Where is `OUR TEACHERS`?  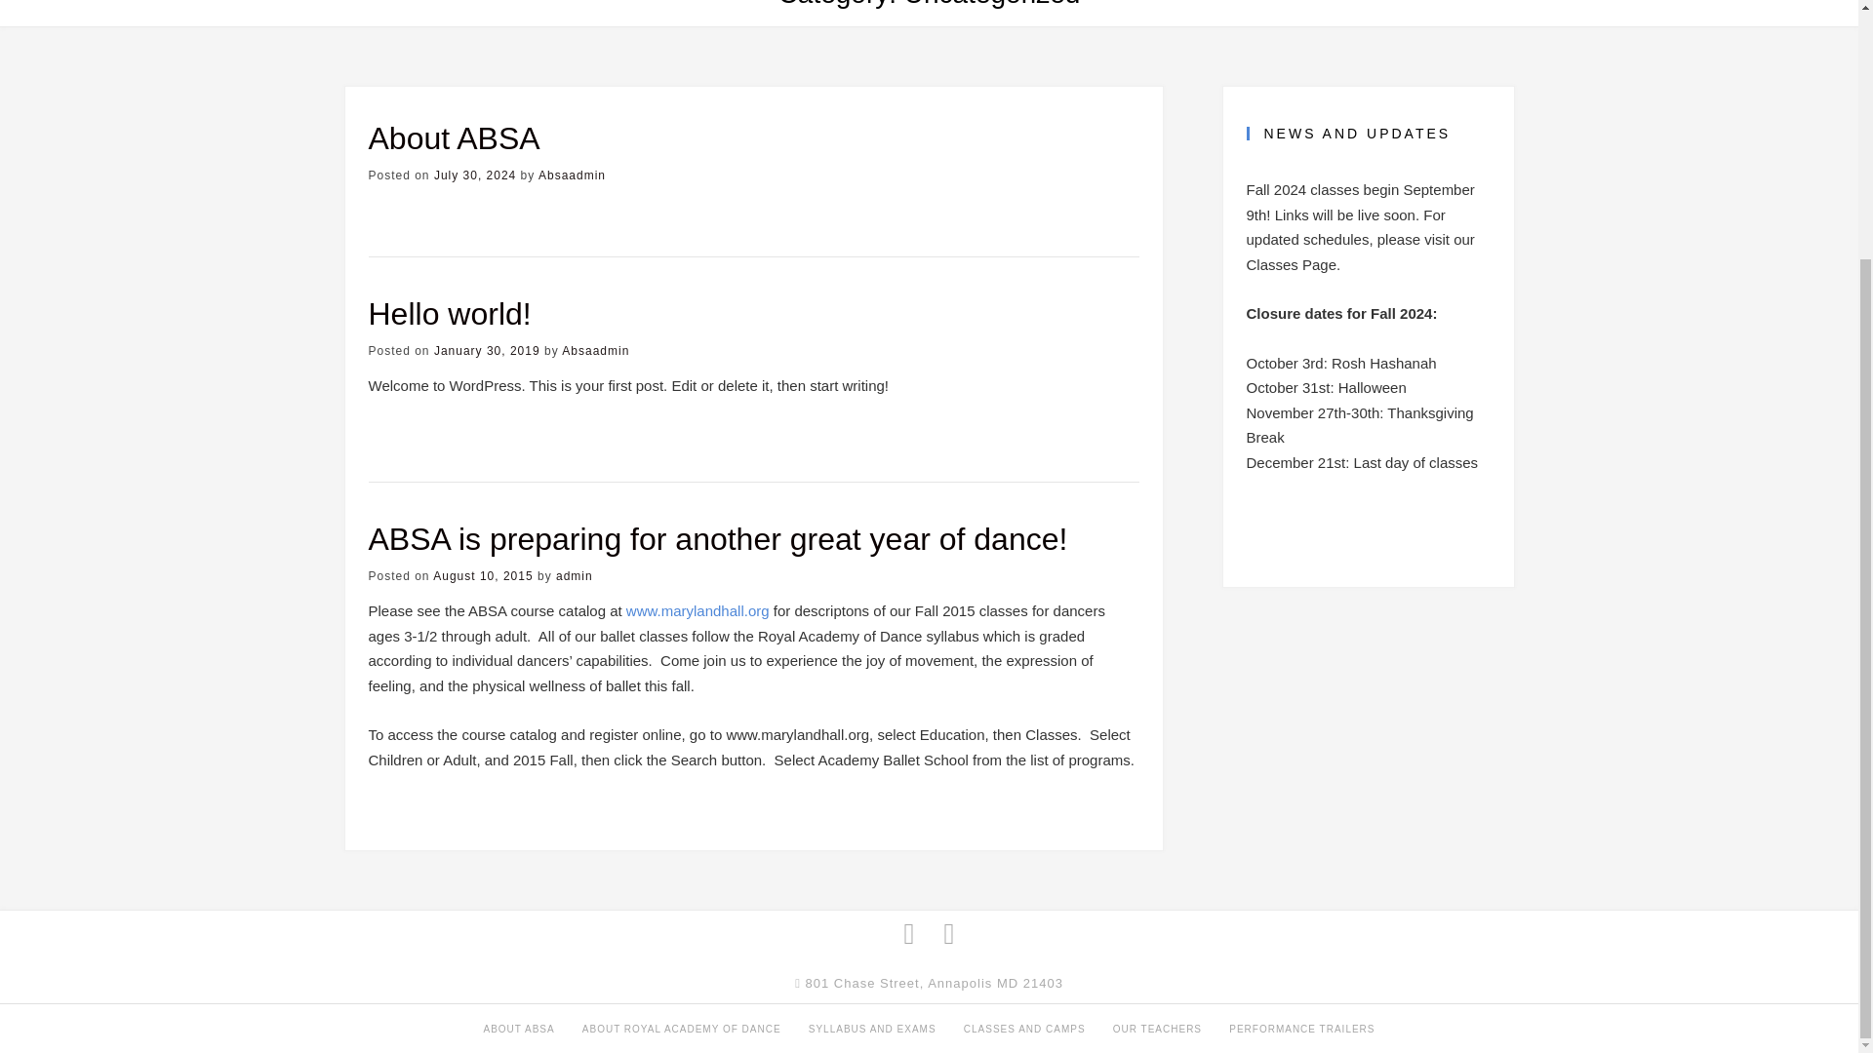 OUR TEACHERS is located at coordinates (1157, 1028).